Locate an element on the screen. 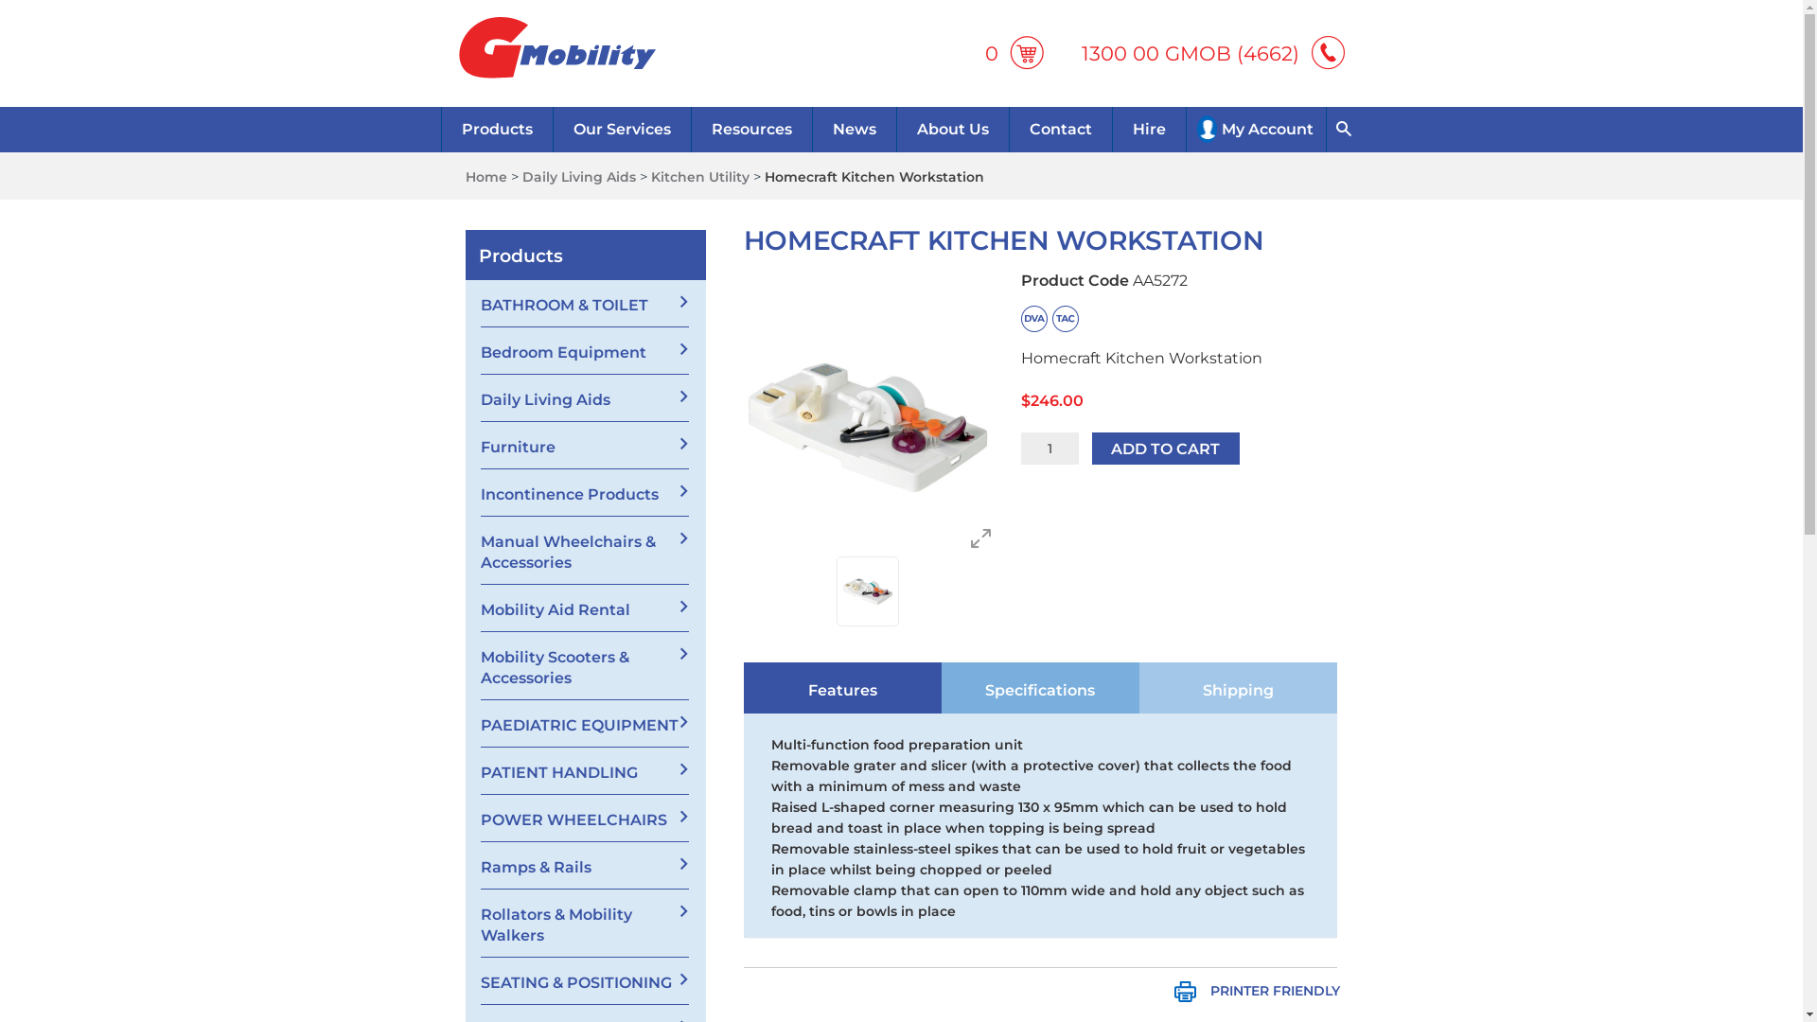 This screenshot has width=1817, height=1022. Our Services is located at coordinates (622, 130).